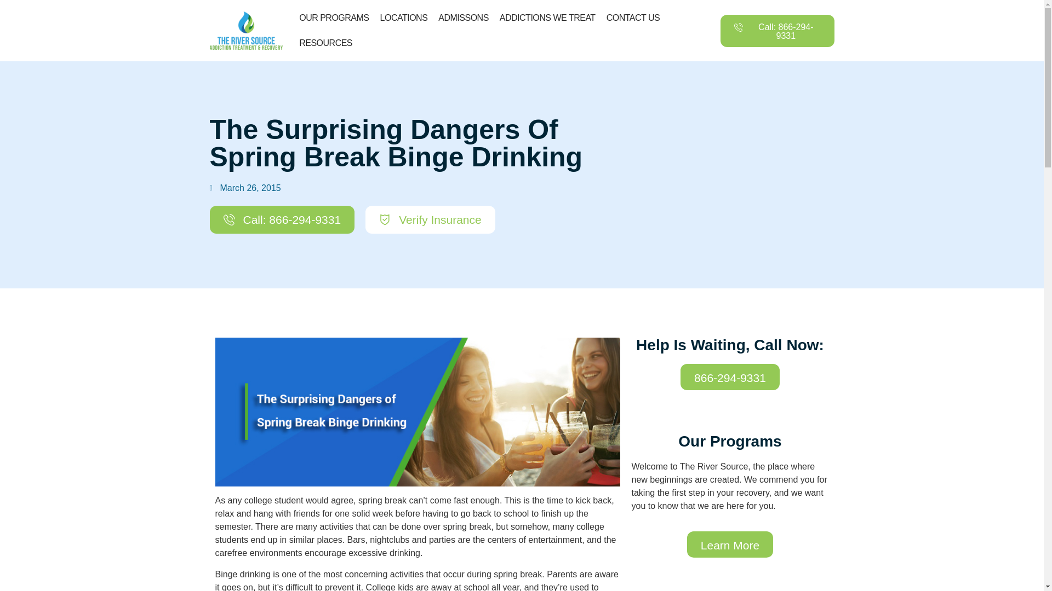  I want to click on CONTACT US, so click(633, 18).